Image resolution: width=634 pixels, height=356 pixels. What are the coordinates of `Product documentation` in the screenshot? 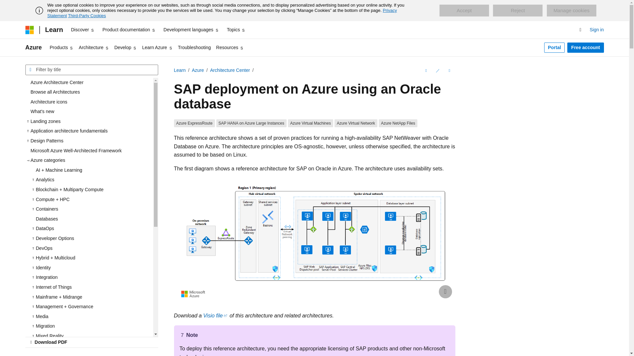 It's located at (129, 30).